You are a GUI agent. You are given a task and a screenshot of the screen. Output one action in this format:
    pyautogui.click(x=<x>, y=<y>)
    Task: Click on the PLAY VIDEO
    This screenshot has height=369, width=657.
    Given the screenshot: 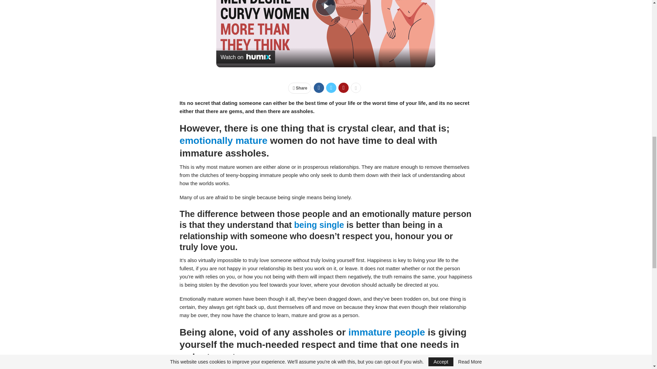 What is the action you would take?
    pyautogui.click(x=325, y=8)
    